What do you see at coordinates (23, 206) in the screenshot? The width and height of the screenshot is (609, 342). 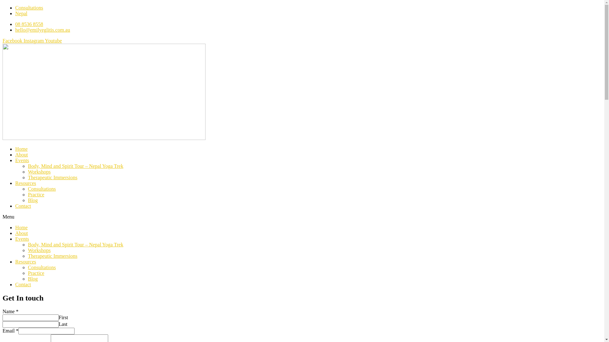 I see `Contact` at bounding box center [23, 206].